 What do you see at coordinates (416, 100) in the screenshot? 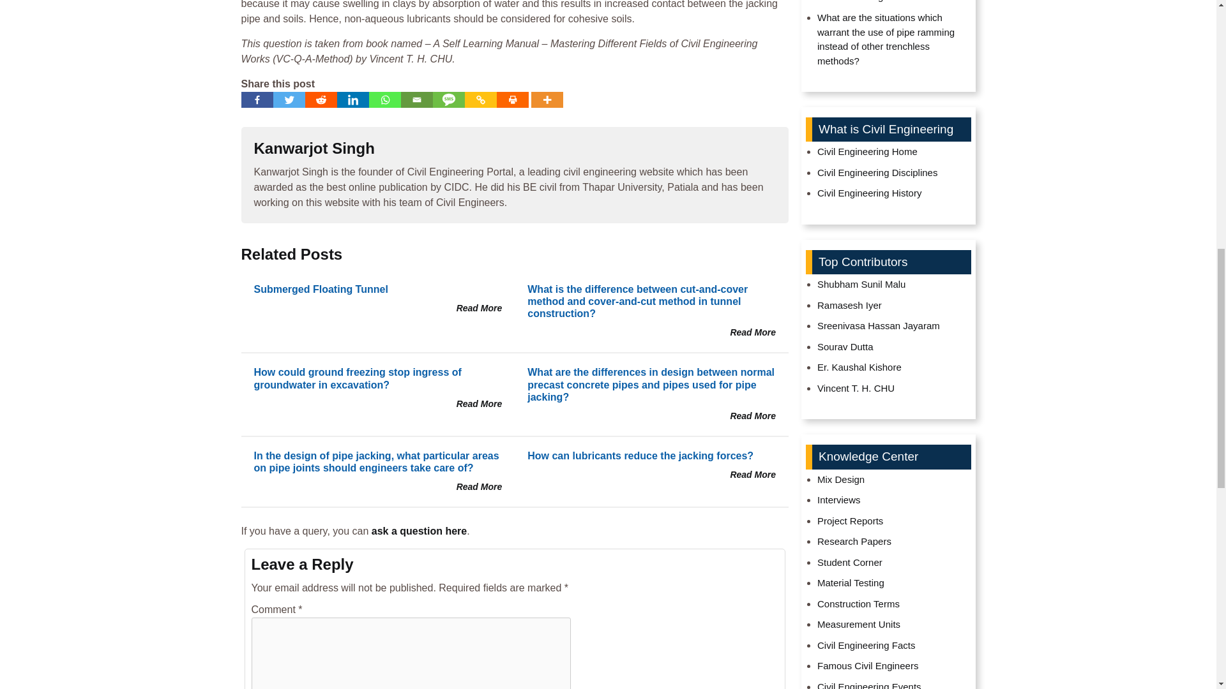
I see `Email` at bounding box center [416, 100].